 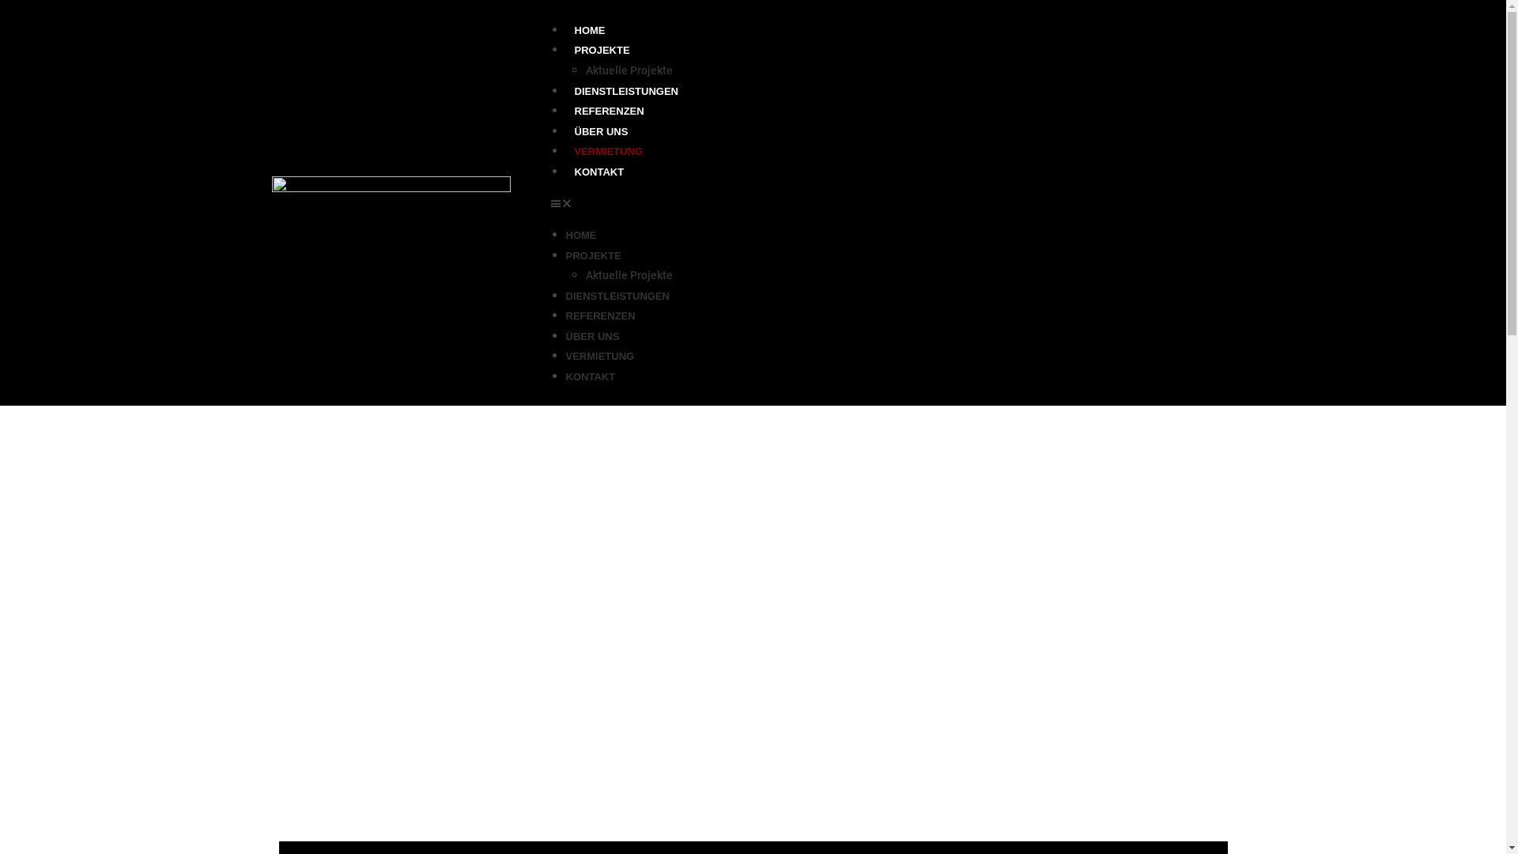 What do you see at coordinates (594, 256) in the screenshot?
I see `PROJEKTE` at bounding box center [594, 256].